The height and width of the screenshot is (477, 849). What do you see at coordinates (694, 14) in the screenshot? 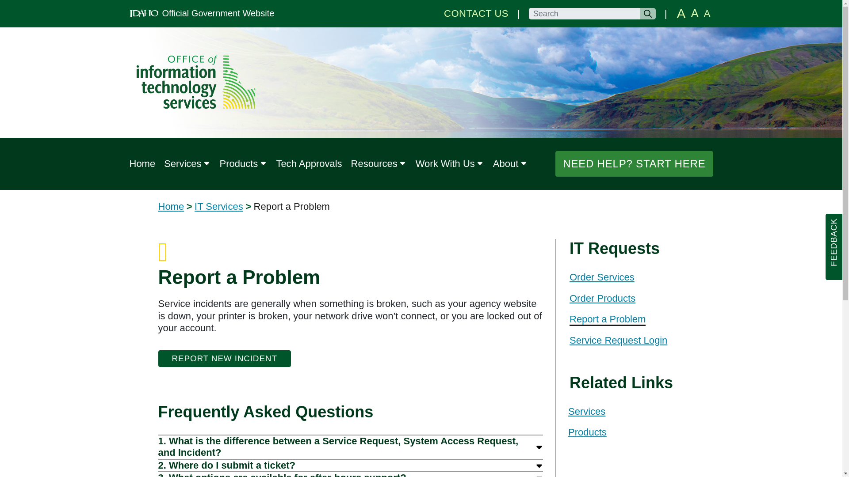
I see `resize text: larger` at bounding box center [694, 14].